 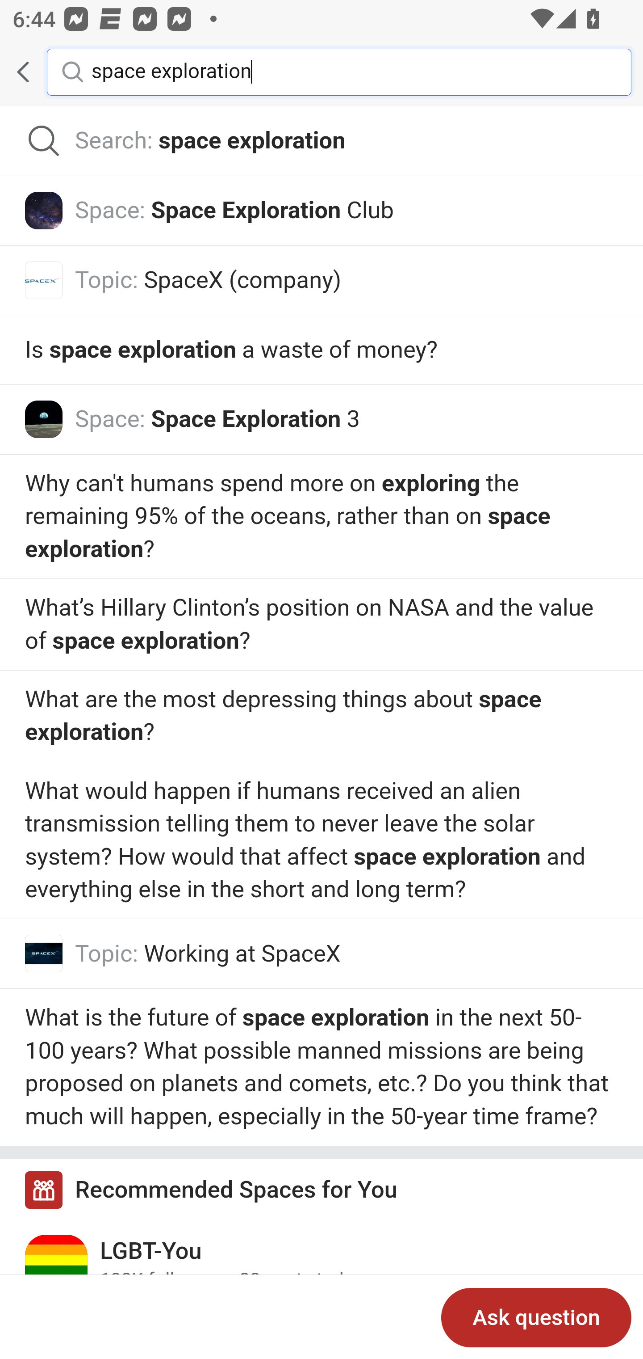 I want to click on Me Home Search Add, so click(x=321, y=72).